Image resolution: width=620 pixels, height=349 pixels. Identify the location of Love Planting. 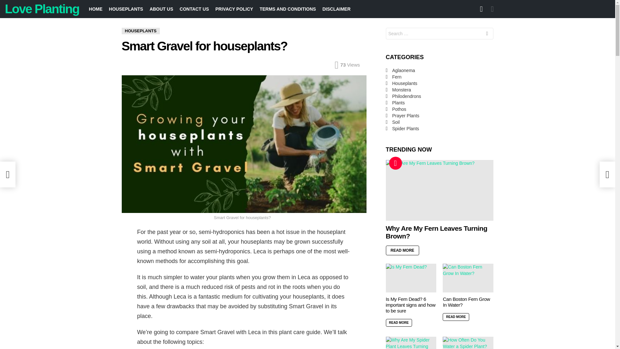
(42, 9).